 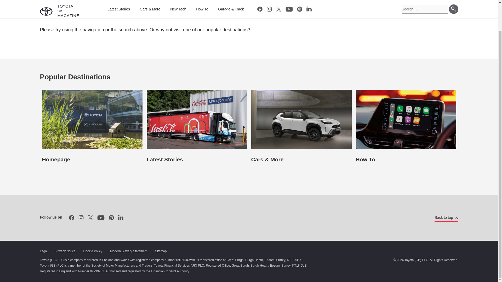 I want to click on Cookie Policy, so click(x=93, y=251).